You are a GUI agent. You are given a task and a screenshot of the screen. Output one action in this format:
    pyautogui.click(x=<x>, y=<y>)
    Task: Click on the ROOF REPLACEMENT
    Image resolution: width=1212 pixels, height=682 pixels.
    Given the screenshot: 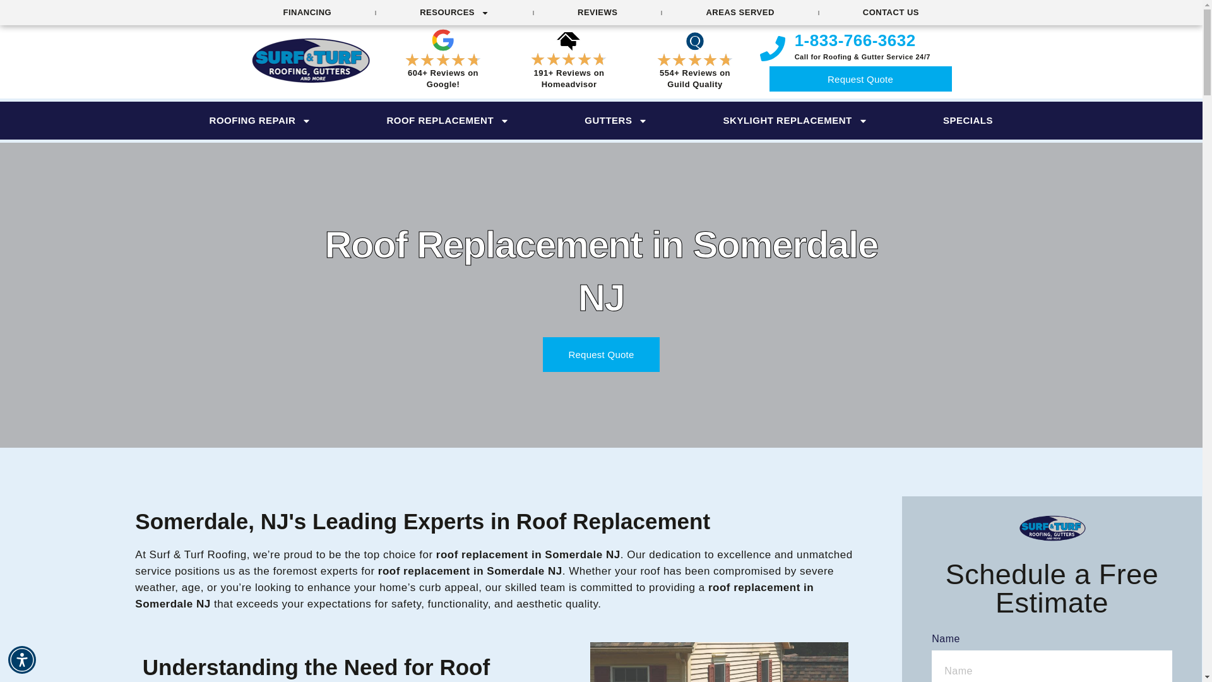 What is the action you would take?
    pyautogui.click(x=448, y=121)
    